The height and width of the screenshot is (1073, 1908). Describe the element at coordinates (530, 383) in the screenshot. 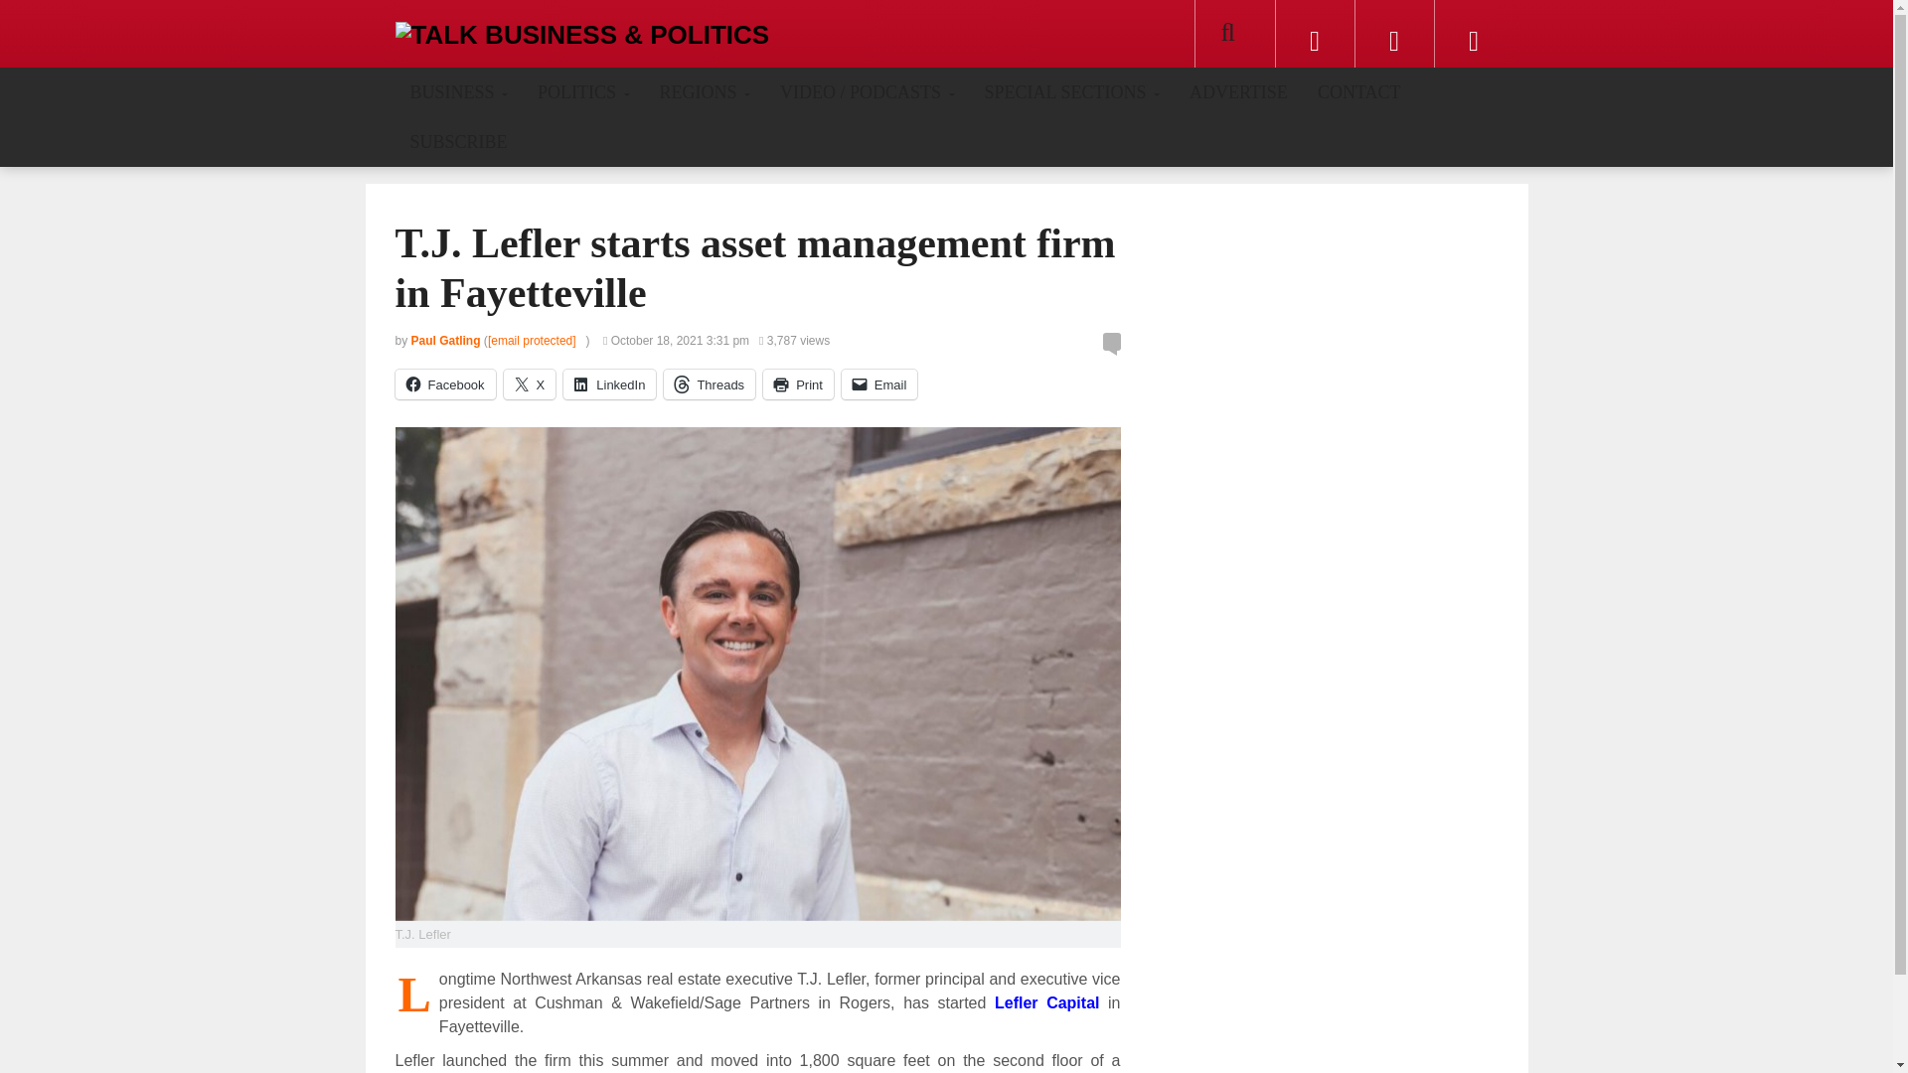

I see `Click to share on X` at that location.